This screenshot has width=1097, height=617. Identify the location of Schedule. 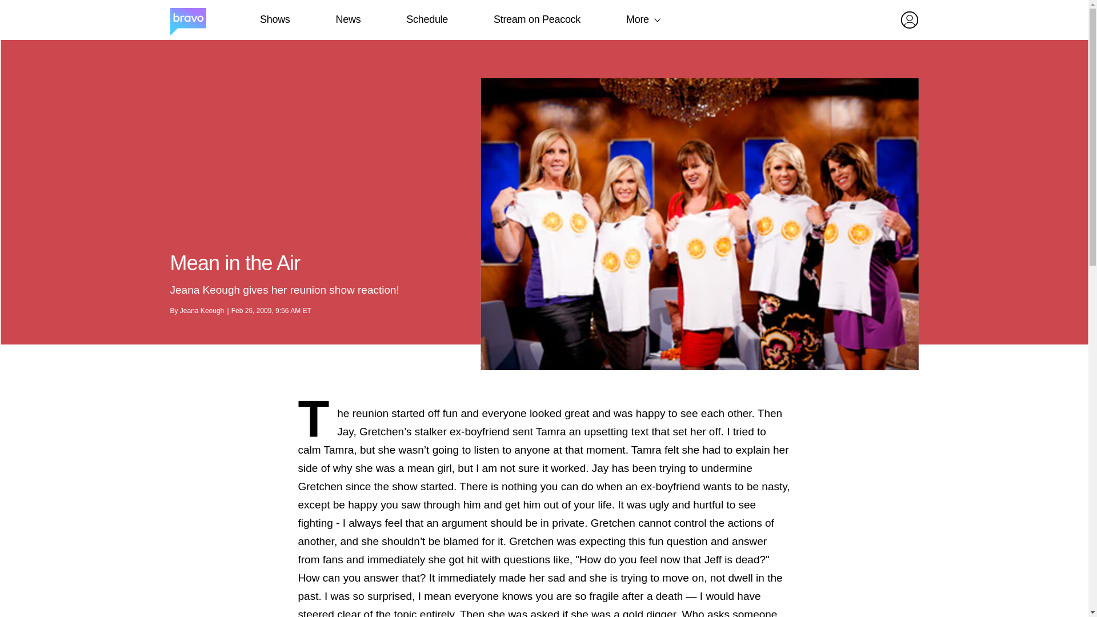
(426, 19).